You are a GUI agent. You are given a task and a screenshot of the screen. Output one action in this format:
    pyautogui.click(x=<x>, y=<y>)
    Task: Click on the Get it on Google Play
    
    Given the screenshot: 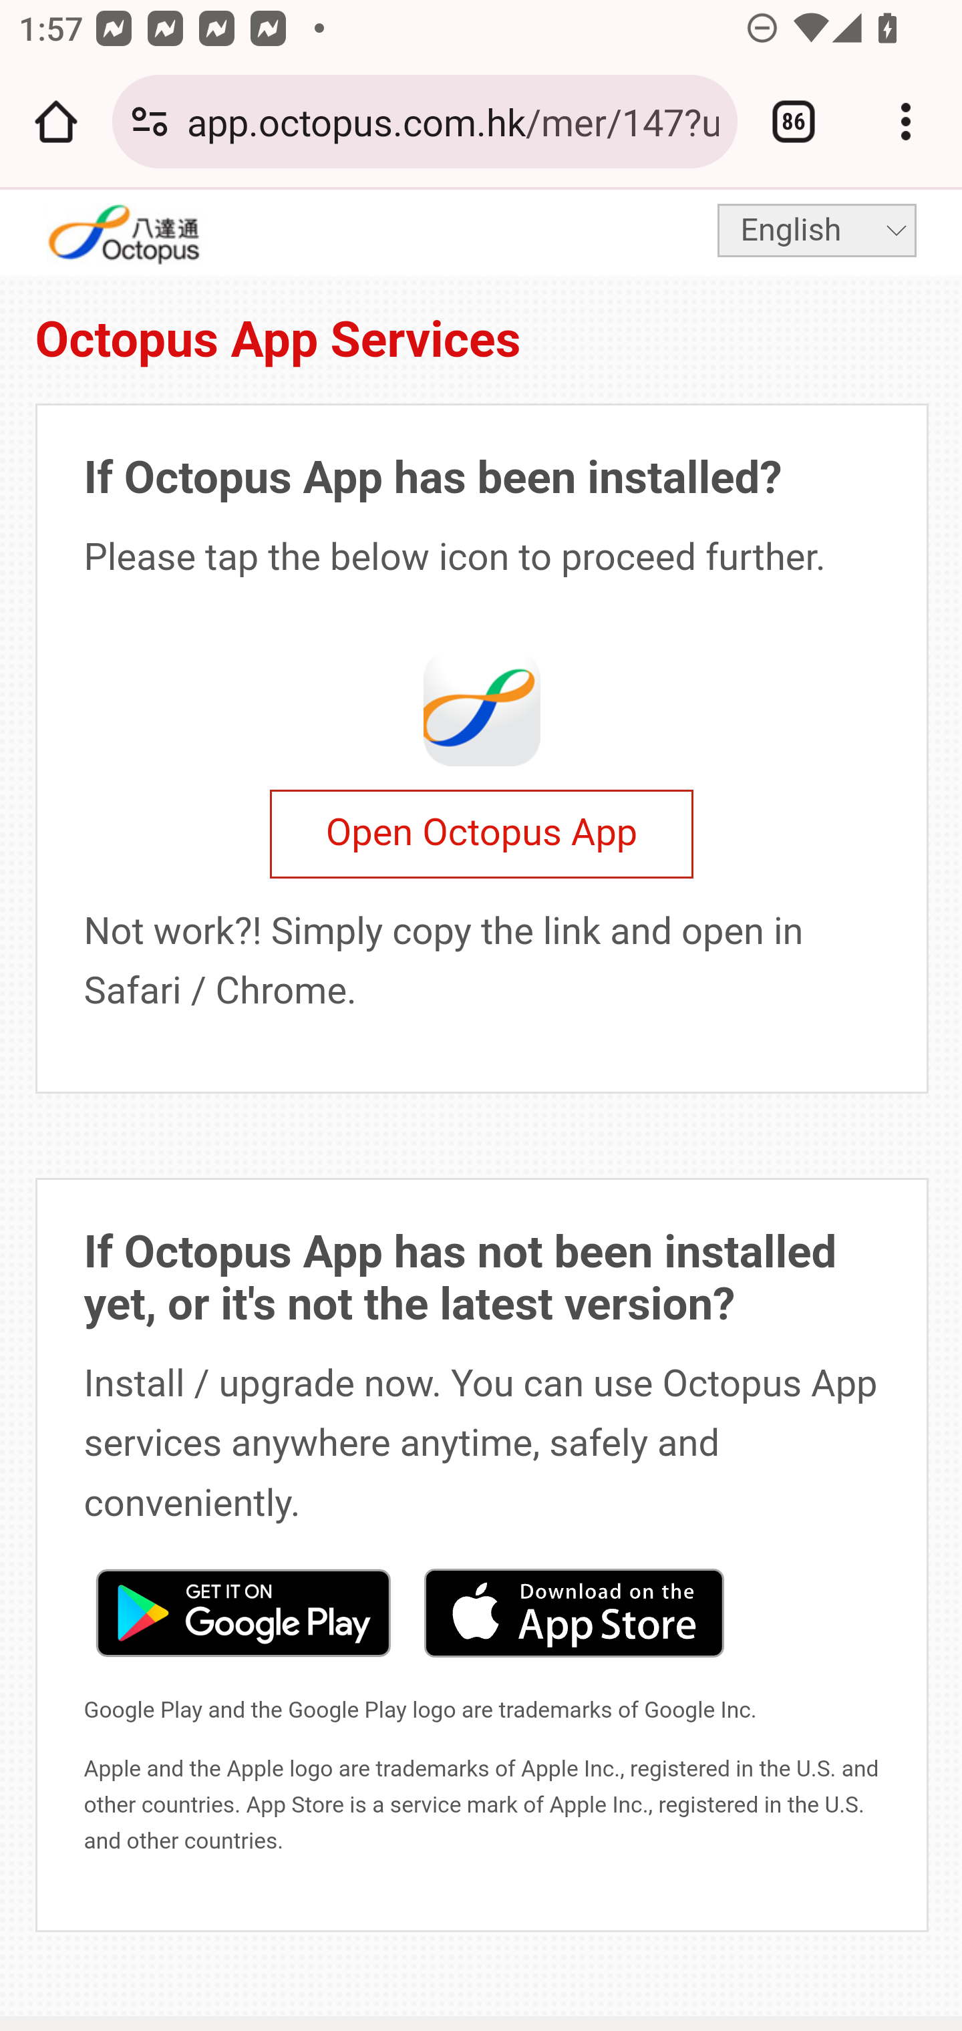 What is the action you would take?
    pyautogui.click(x=243, y=1610)
    